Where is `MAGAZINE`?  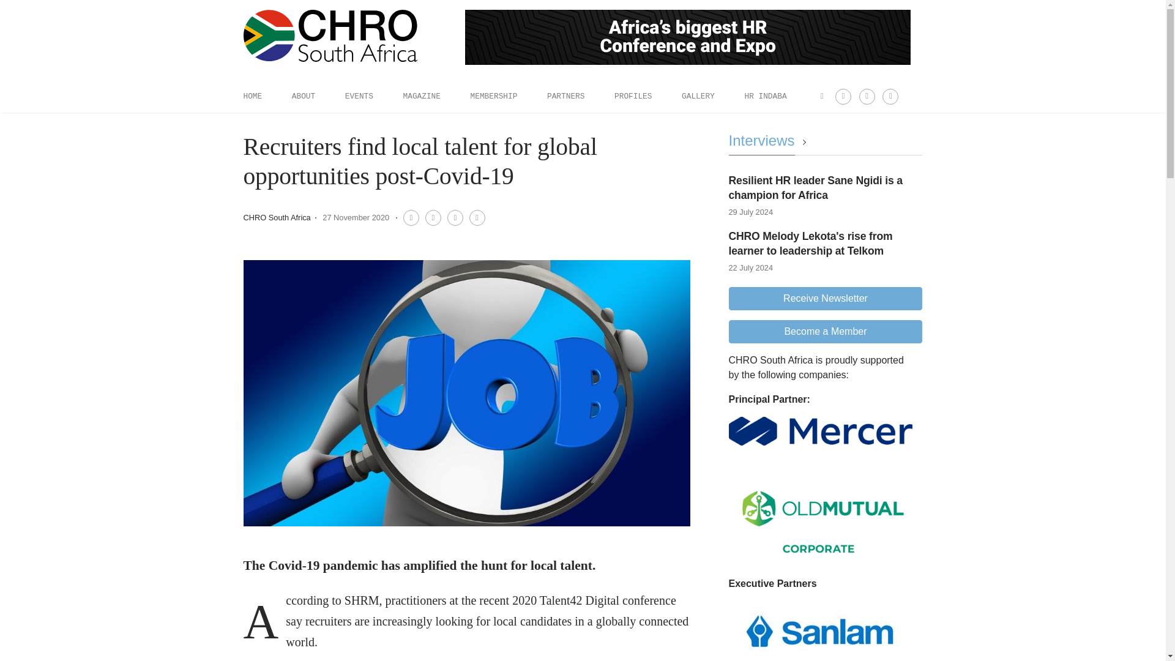 MAGAZINE is located at coordinates (422, 96).